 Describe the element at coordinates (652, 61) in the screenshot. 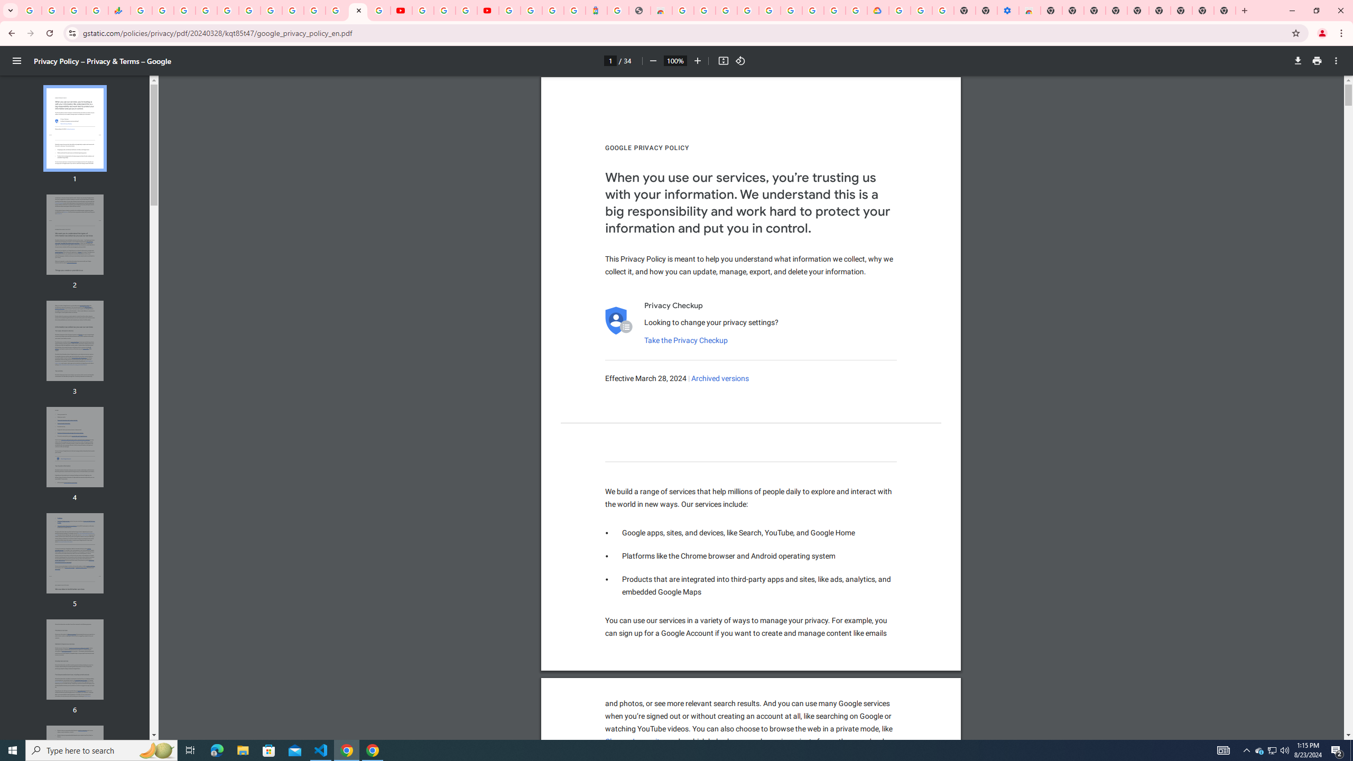

I see `Zoom out` at that location.